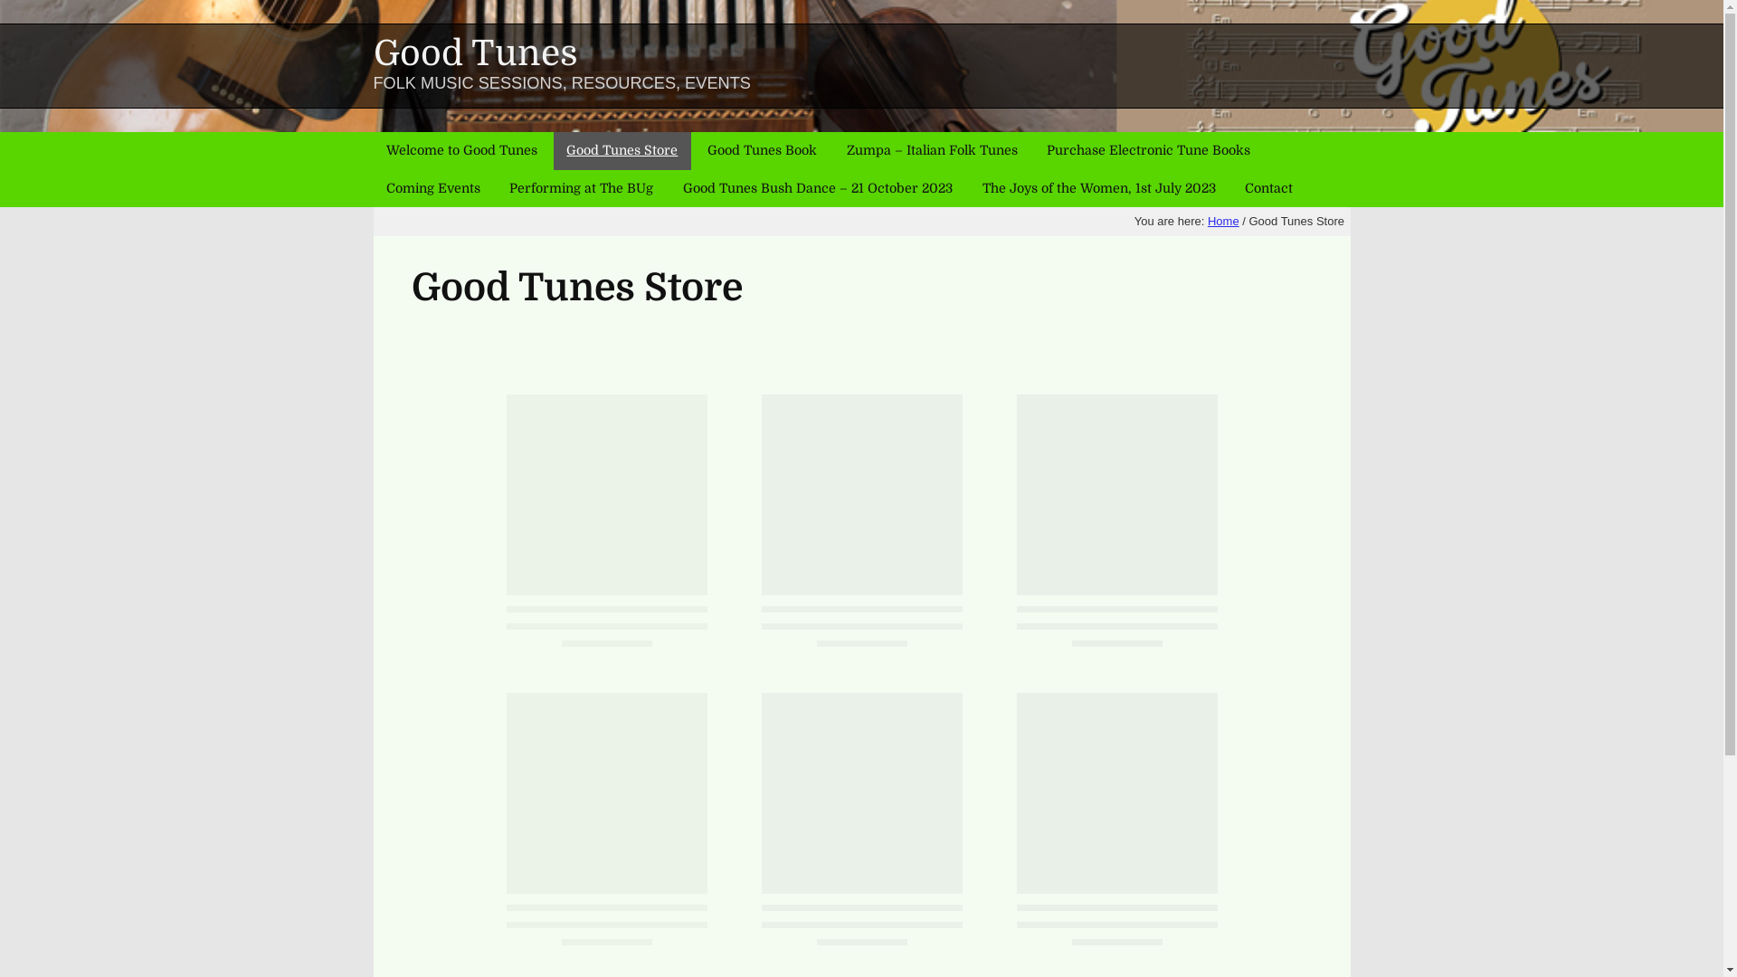 The image size is (1737, 977). I want to click on Good Tunes Book, so click(763, 150).